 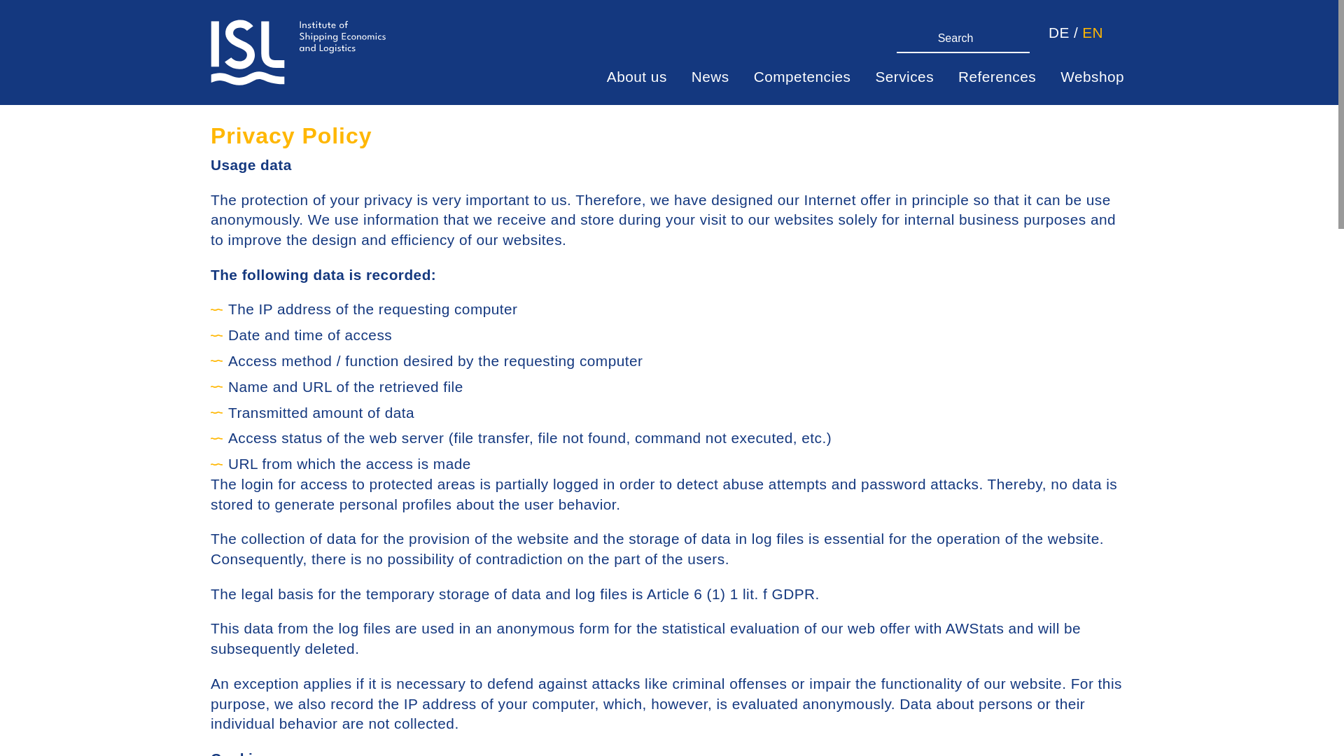 I want to click on Search, so click(x=1023, y=34).